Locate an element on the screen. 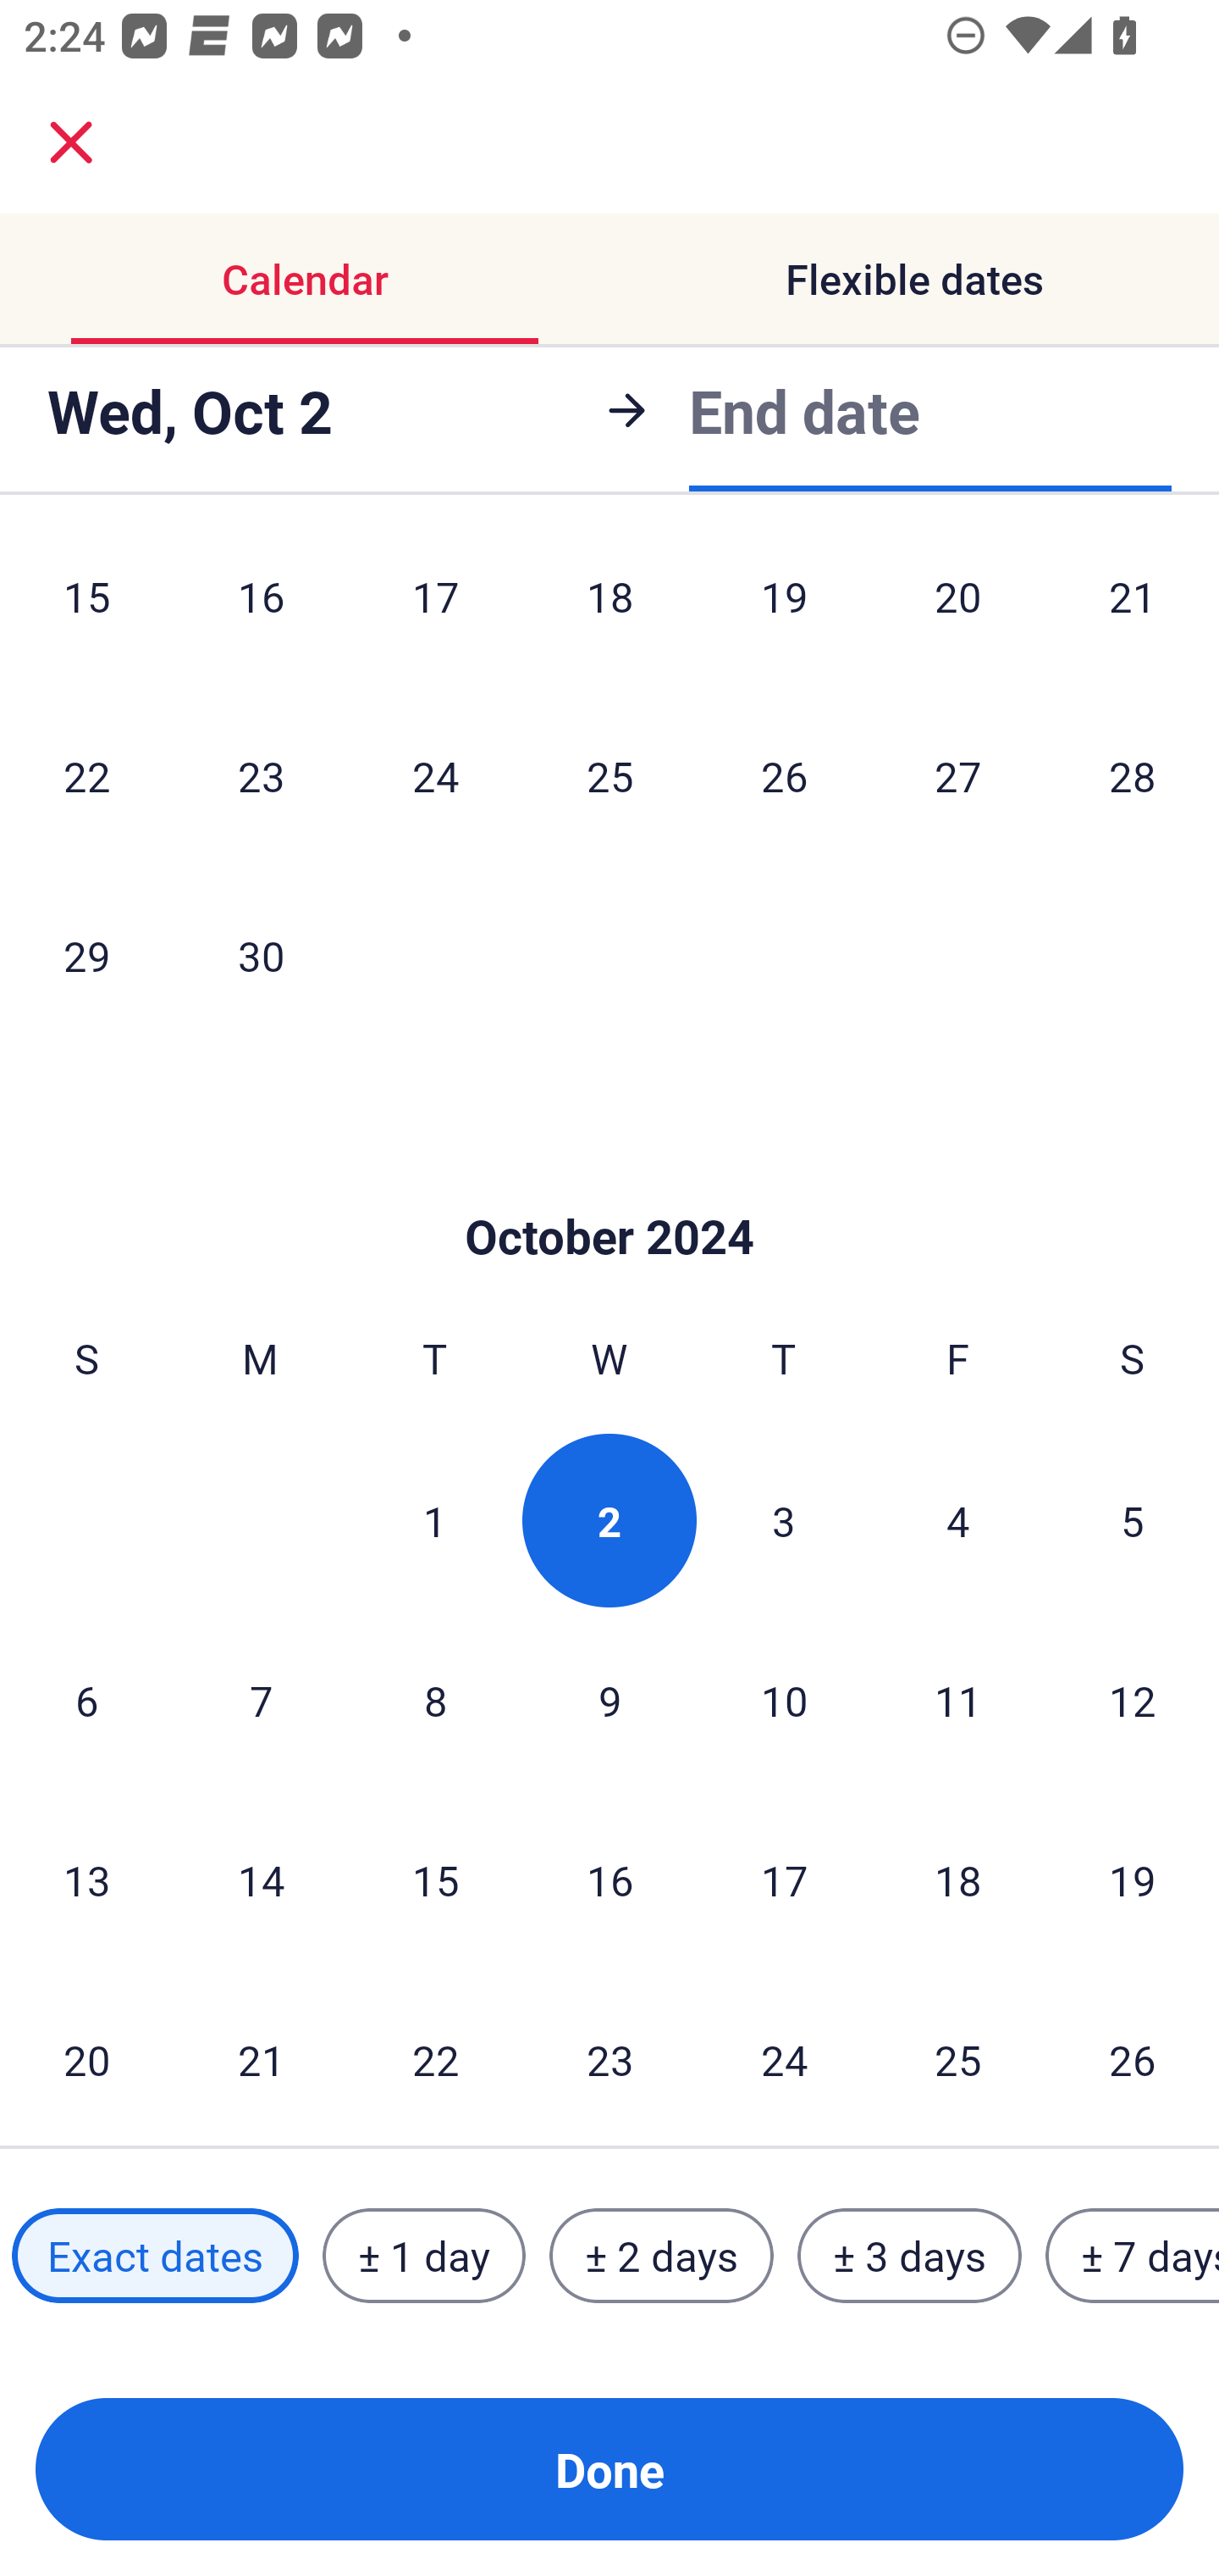  9 Wednesday, October 9, 2024 is located at coordinates (609, 1700).